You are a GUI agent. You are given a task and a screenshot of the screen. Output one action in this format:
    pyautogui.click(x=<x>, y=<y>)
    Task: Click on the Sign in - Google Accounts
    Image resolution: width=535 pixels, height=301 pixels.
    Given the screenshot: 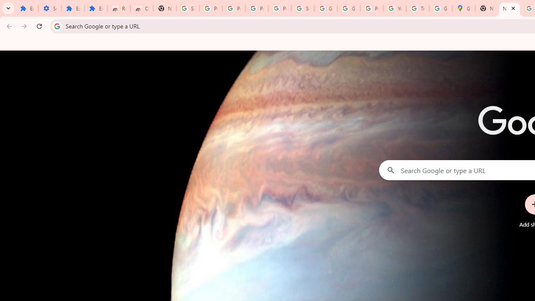 What is the action you would take?
    pyautogui.click(x=303, y=8)
    